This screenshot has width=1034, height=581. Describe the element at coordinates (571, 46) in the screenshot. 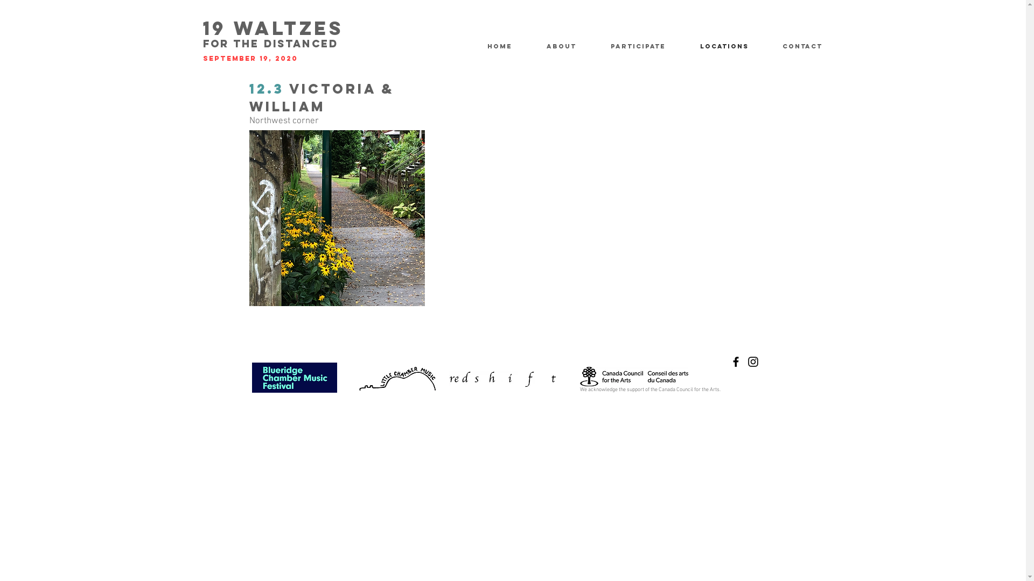

I see `About` at that location.